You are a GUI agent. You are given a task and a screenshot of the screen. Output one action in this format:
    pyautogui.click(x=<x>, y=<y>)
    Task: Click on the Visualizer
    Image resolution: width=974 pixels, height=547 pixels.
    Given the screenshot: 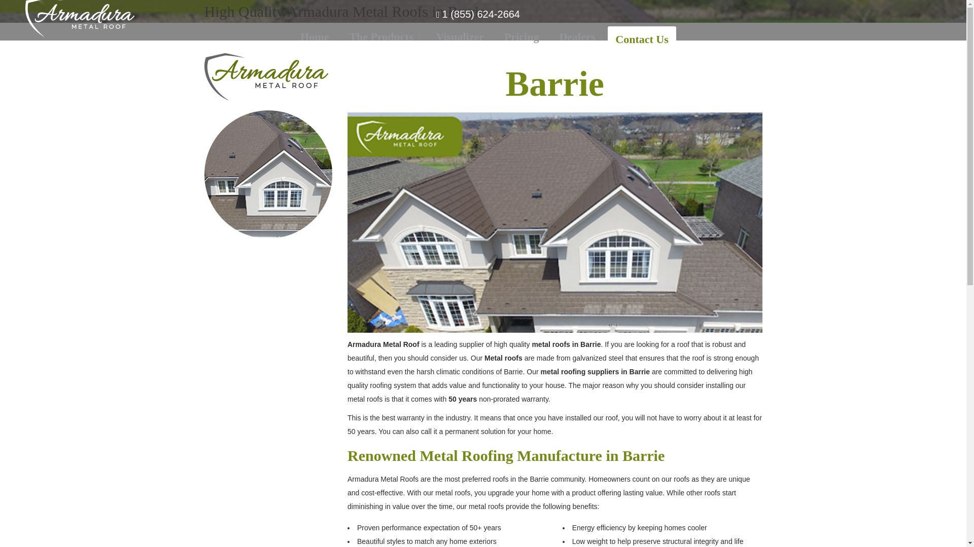 What is the action you would take?
    pyautogui.click(x=268, y=174)
    